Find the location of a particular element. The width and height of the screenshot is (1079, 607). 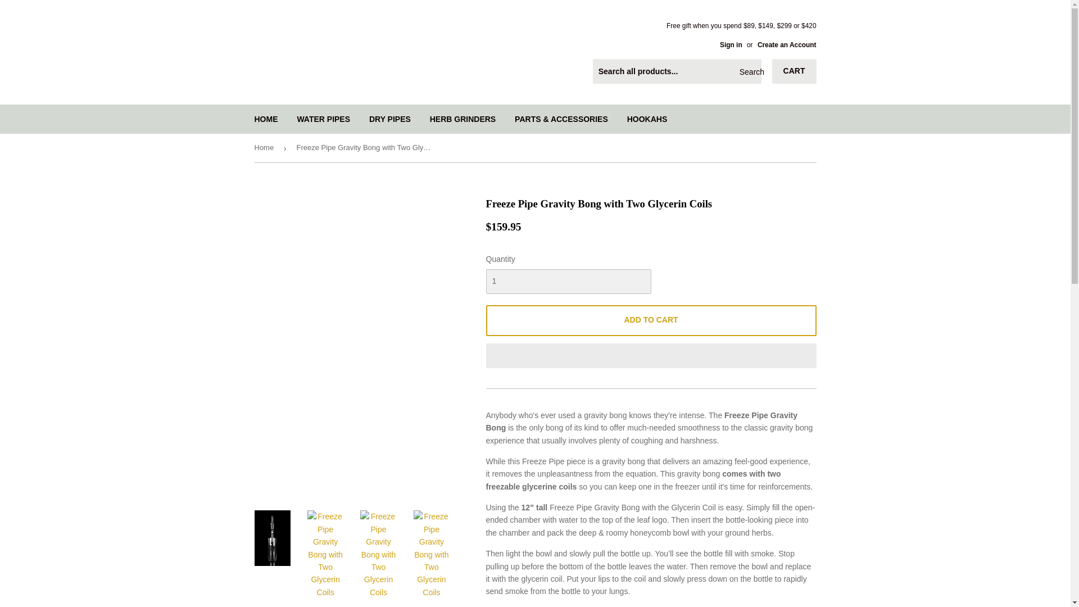

HOOKAHS is located at coordinates (647, 119).